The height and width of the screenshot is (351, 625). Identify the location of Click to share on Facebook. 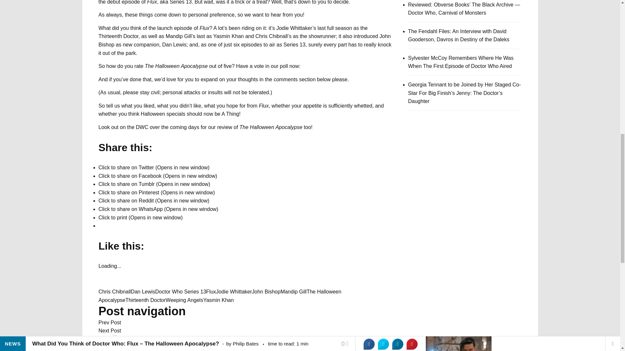
(158, 176).